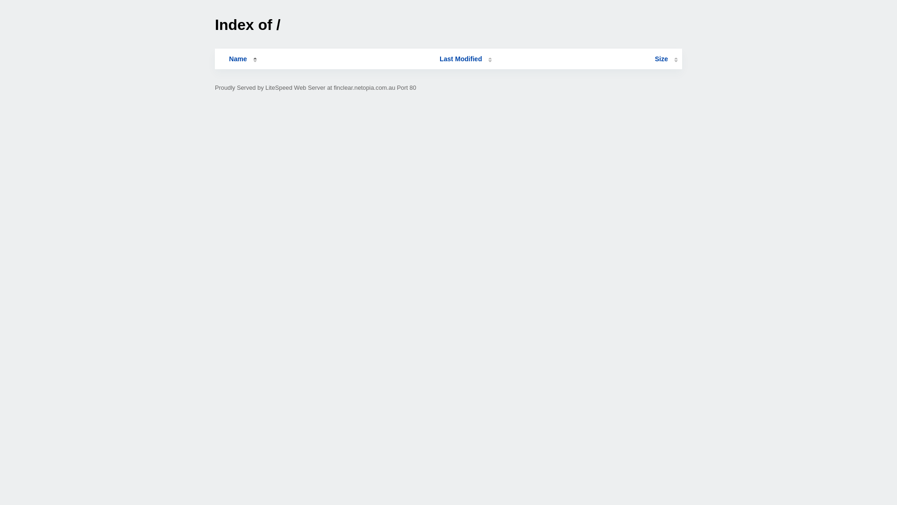 Image resolution: width=897 pixels, height=505 pixels. Describe the element at coordinates (666, 59) in the screenshot. I see `Size` at that location.